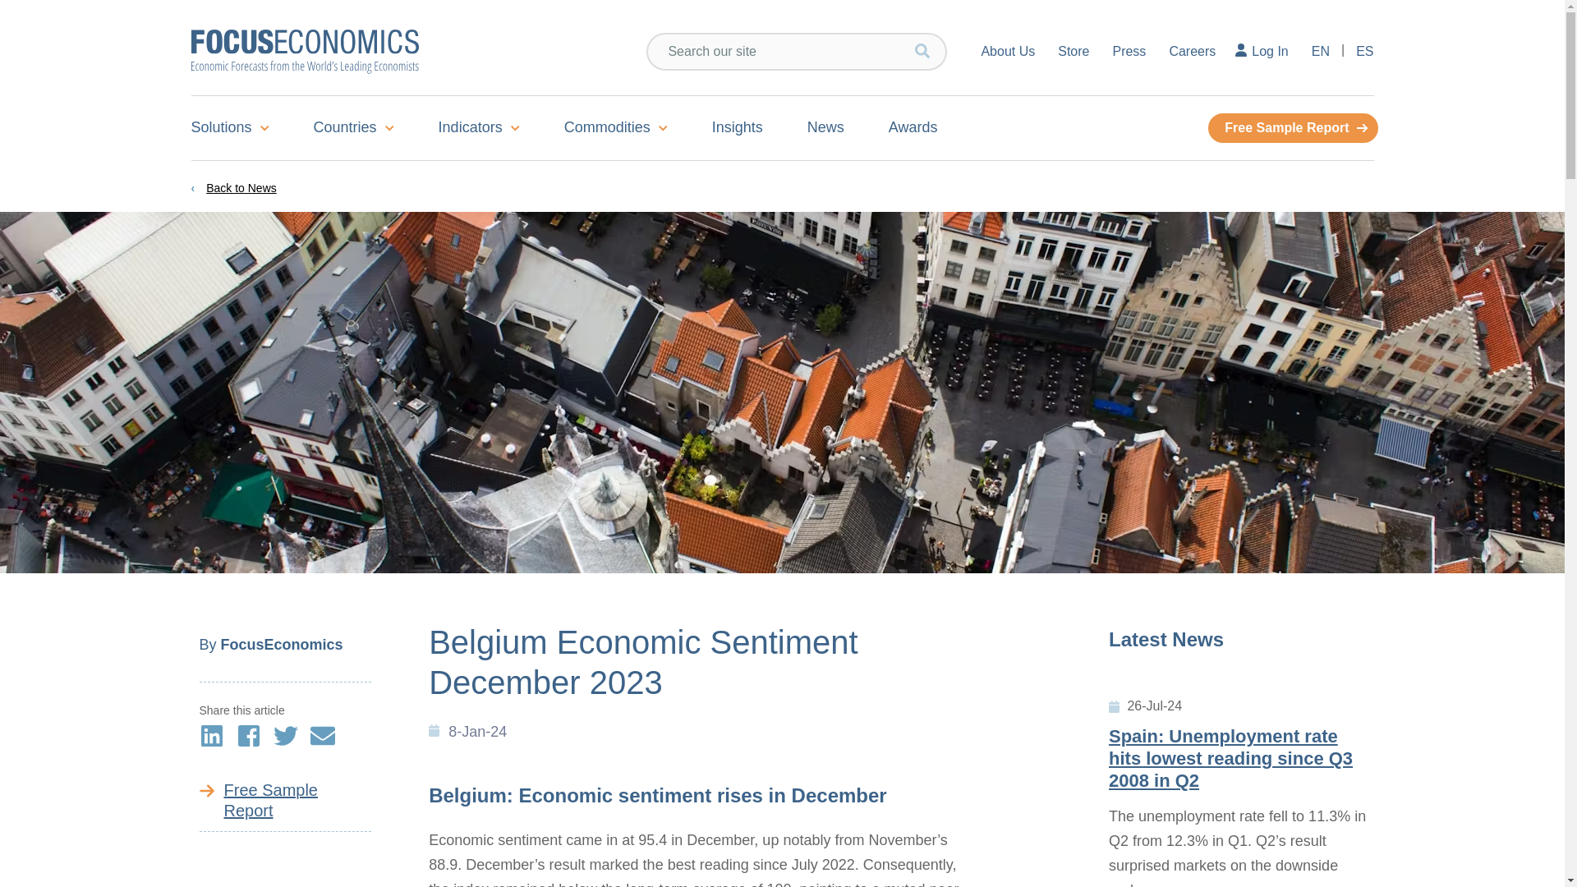  What do you see at coordinates (1192, 51) in the screenshot?
I see `Careers` at bounding box center [1192, 51].